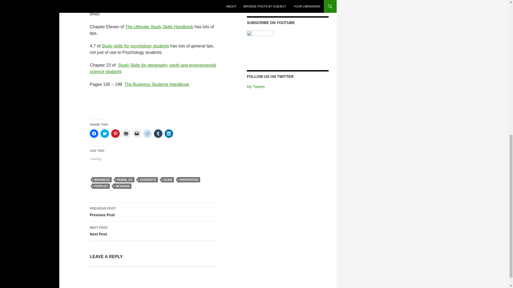 Image resolution: width=513 pixels, height=288 pixels. I want to click on BRAINEOS, so click(102, 180).